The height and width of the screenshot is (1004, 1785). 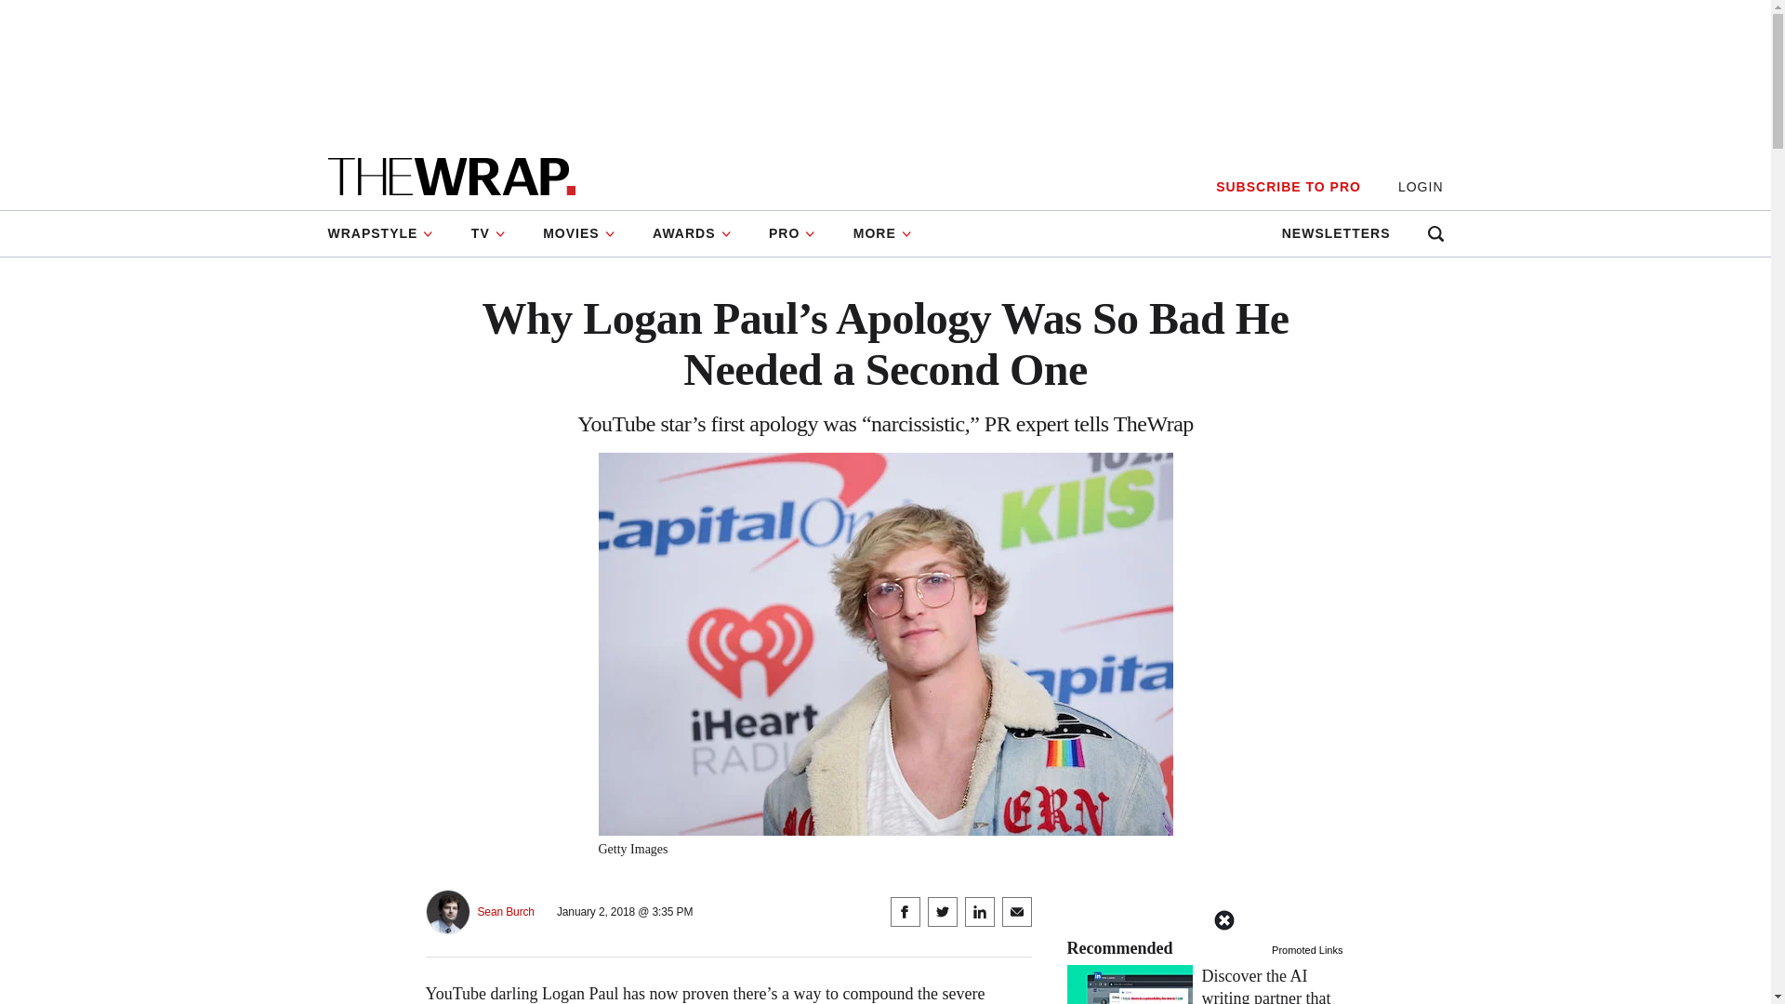 What do you see at coordinates (1421, 187) in the screenshot?
I see `LOGIN` at bounding box center [1421, 187].